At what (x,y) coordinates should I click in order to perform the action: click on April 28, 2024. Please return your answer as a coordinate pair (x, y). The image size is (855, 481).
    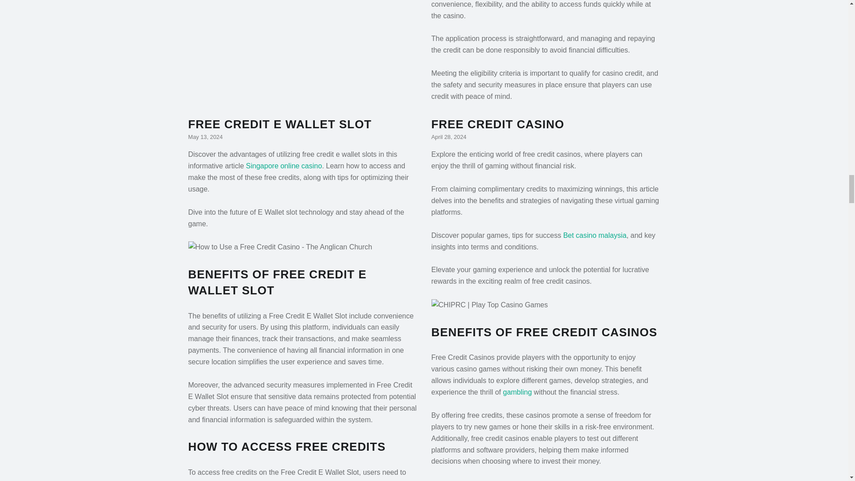
    Looking at the image, I should click on (448, 137).